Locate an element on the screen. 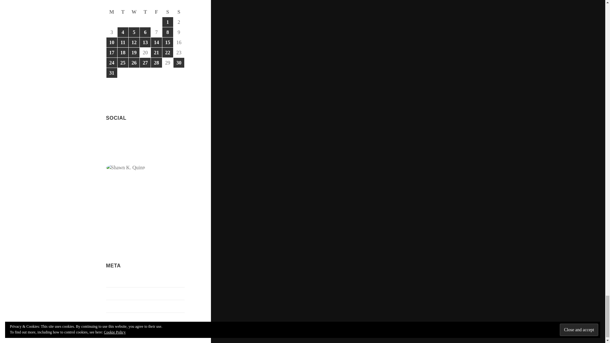  Sunday is located at coordinates (179, 12).